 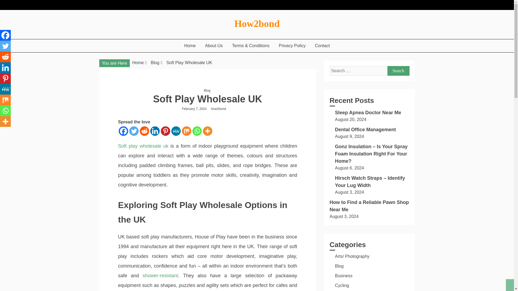 What do you see at coordinates (207, 91) in the screenshot?
I see `Blog` at bounding box center [207, 91].